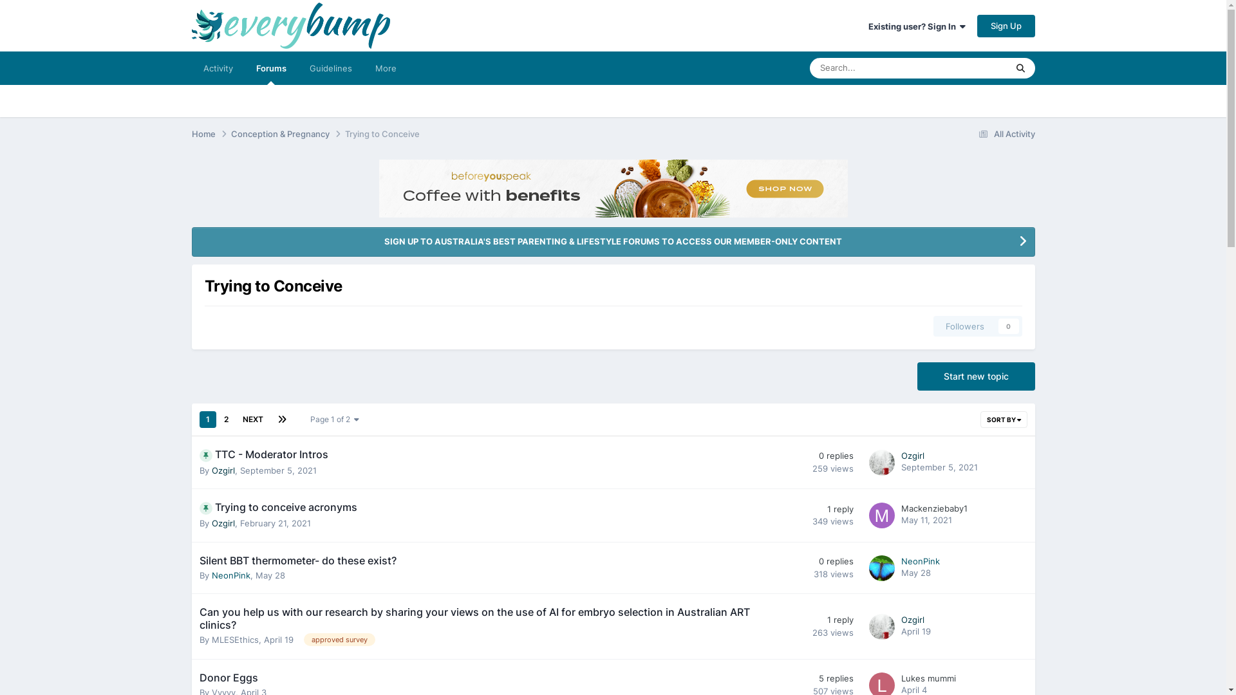  Describe the element at coordinates (330, 68) in the screenshot. I see `Guidelines` at that location.